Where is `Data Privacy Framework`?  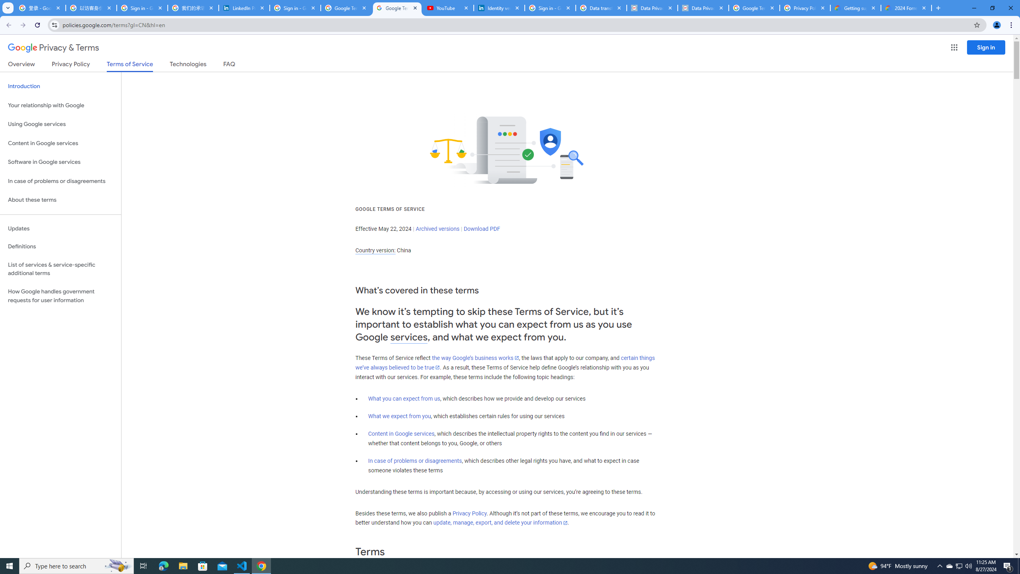
Data Privacy Framework is located at coordinates (652, 8).